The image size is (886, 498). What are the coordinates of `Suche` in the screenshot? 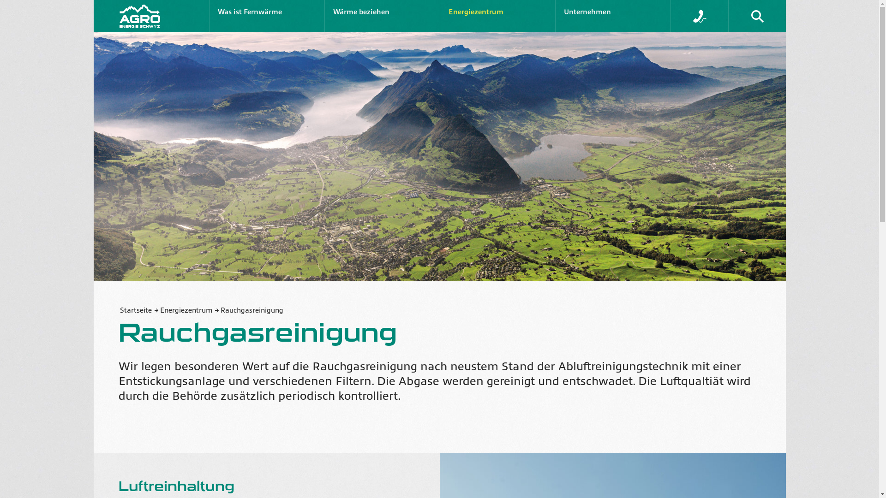 It's located at (757, 16).